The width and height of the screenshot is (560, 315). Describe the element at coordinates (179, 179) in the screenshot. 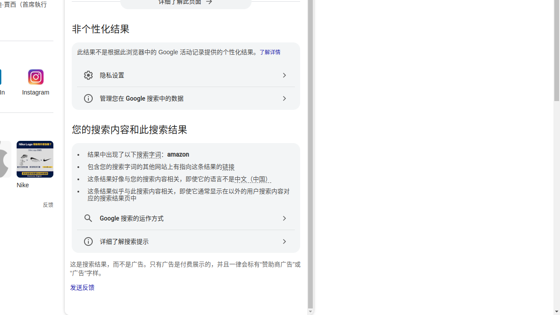

I see `这条结果好像与您的搜索内容相关，即使它的语言不是中文（中国）` at that location.